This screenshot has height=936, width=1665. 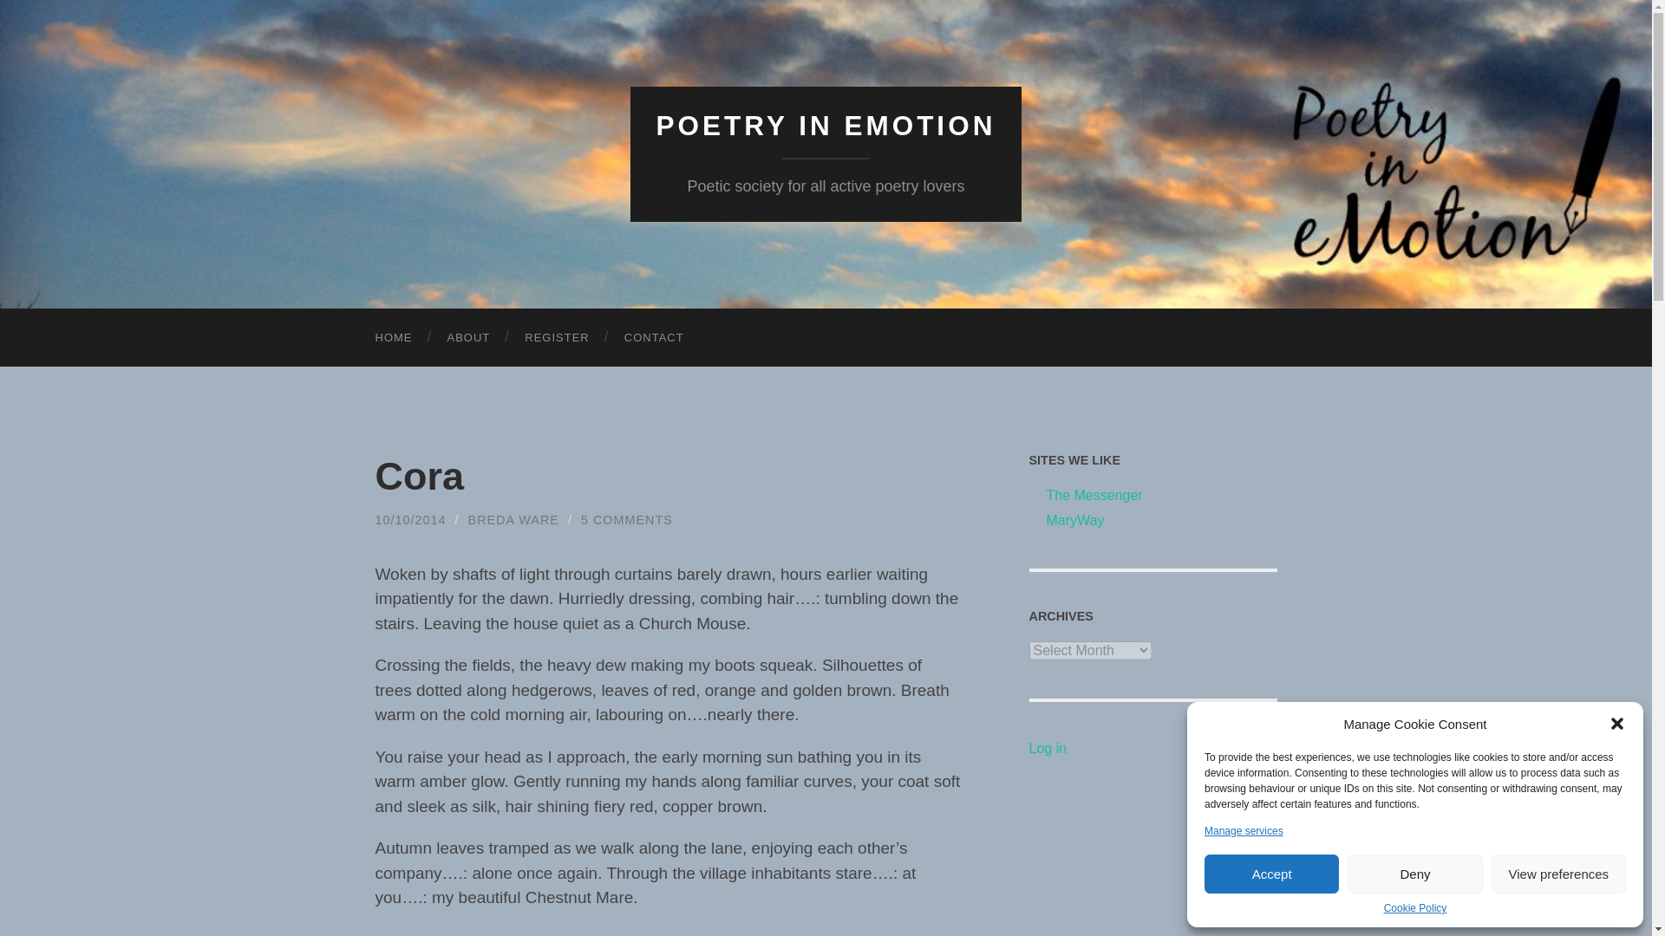 I want to click on Posts by breda ware, so click(x=513, y=520).